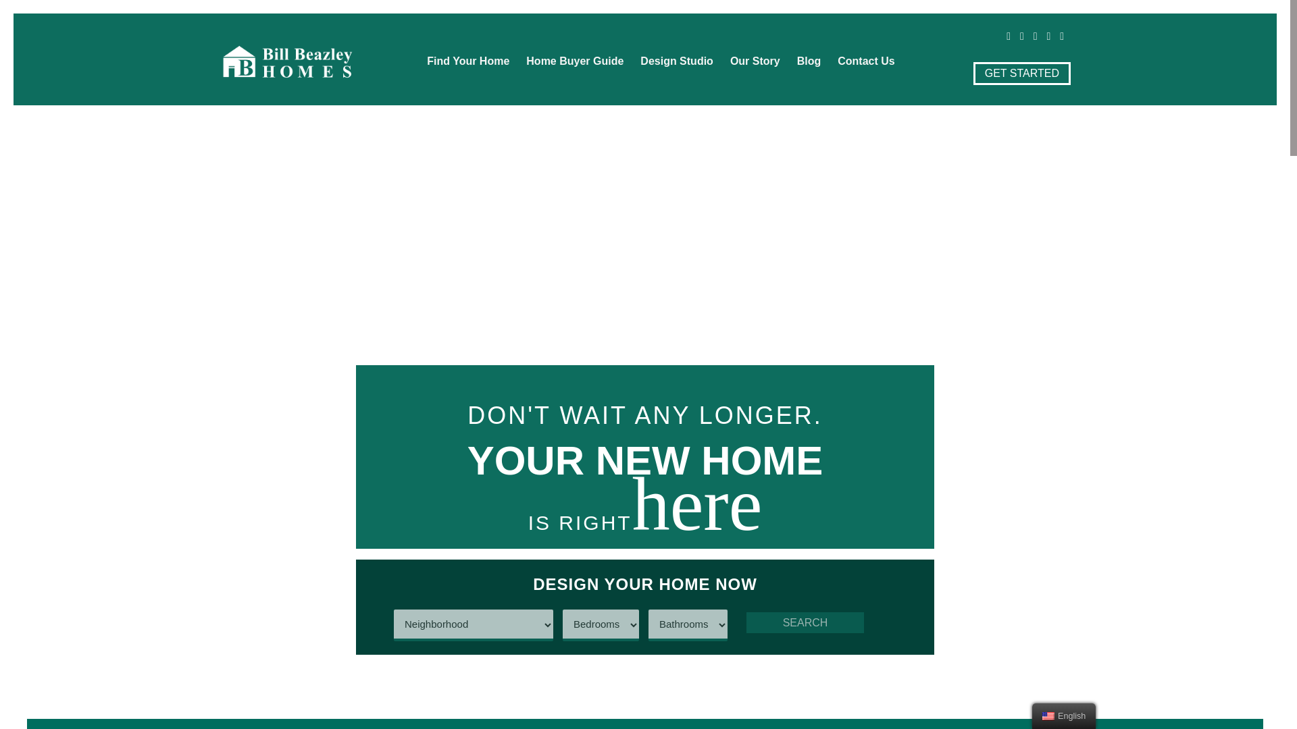 Image resolution: width=1297 pixels, height=729 pixels. What do you see at coordinates (866, 61) in the screenshot?
I see `Contact Us` at bounding box center [866, 61].